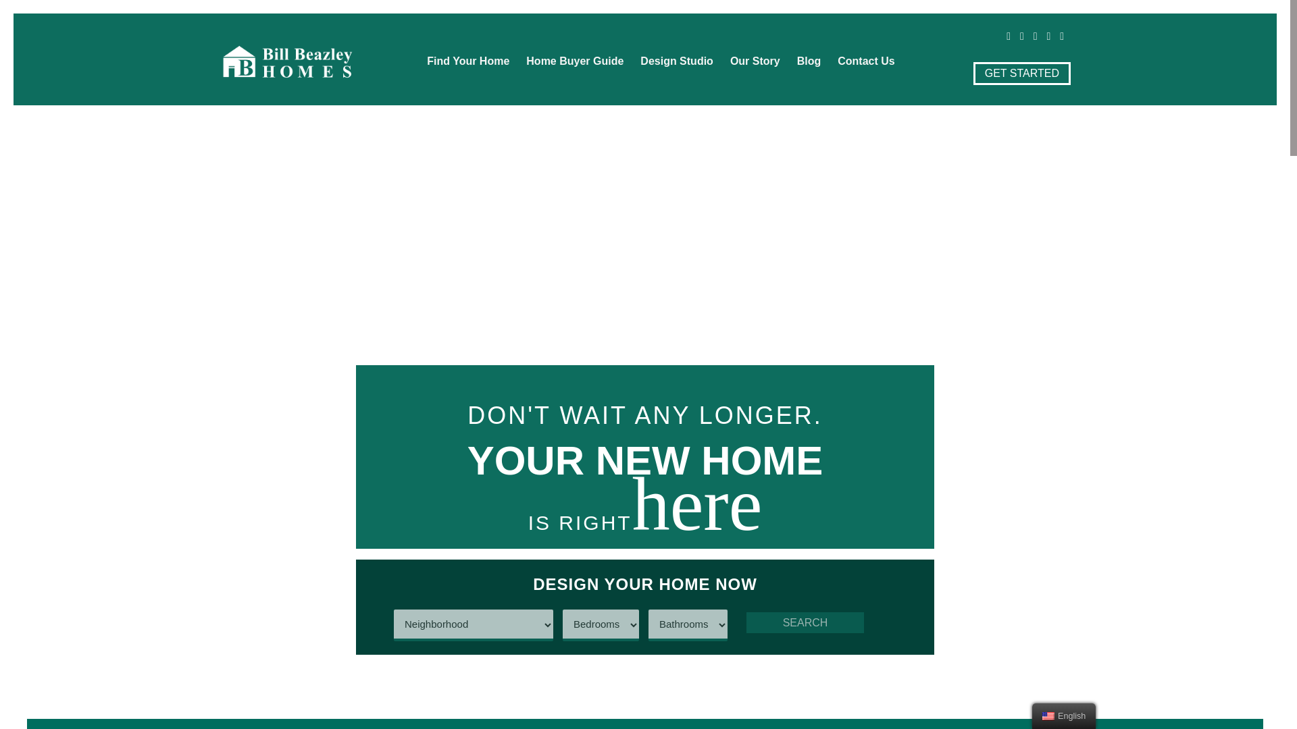 Image resolution: width=1297 pixels, height=729 pixels. What do you see at coordinates (866, 61) in the screenshot?
I see `Contact Us` at bounding box center [866, 61].